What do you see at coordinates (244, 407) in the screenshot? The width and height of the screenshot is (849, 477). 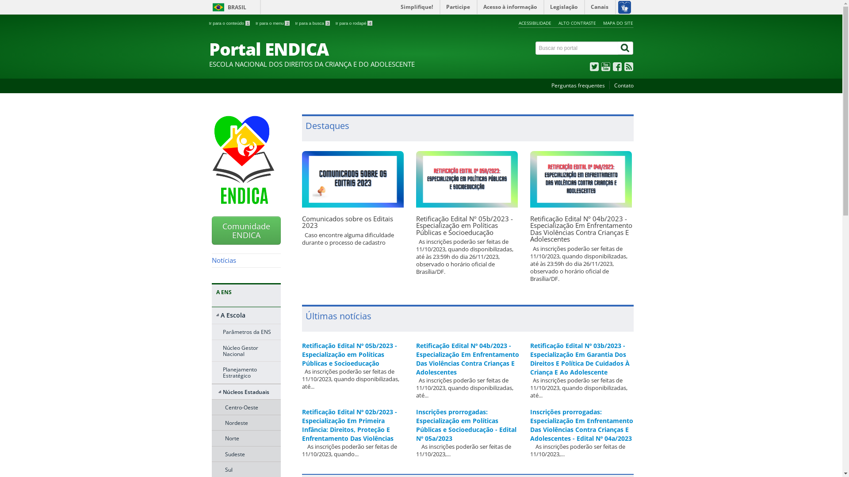 I see `Centro-Oeste` at bounding box center [244, 407].